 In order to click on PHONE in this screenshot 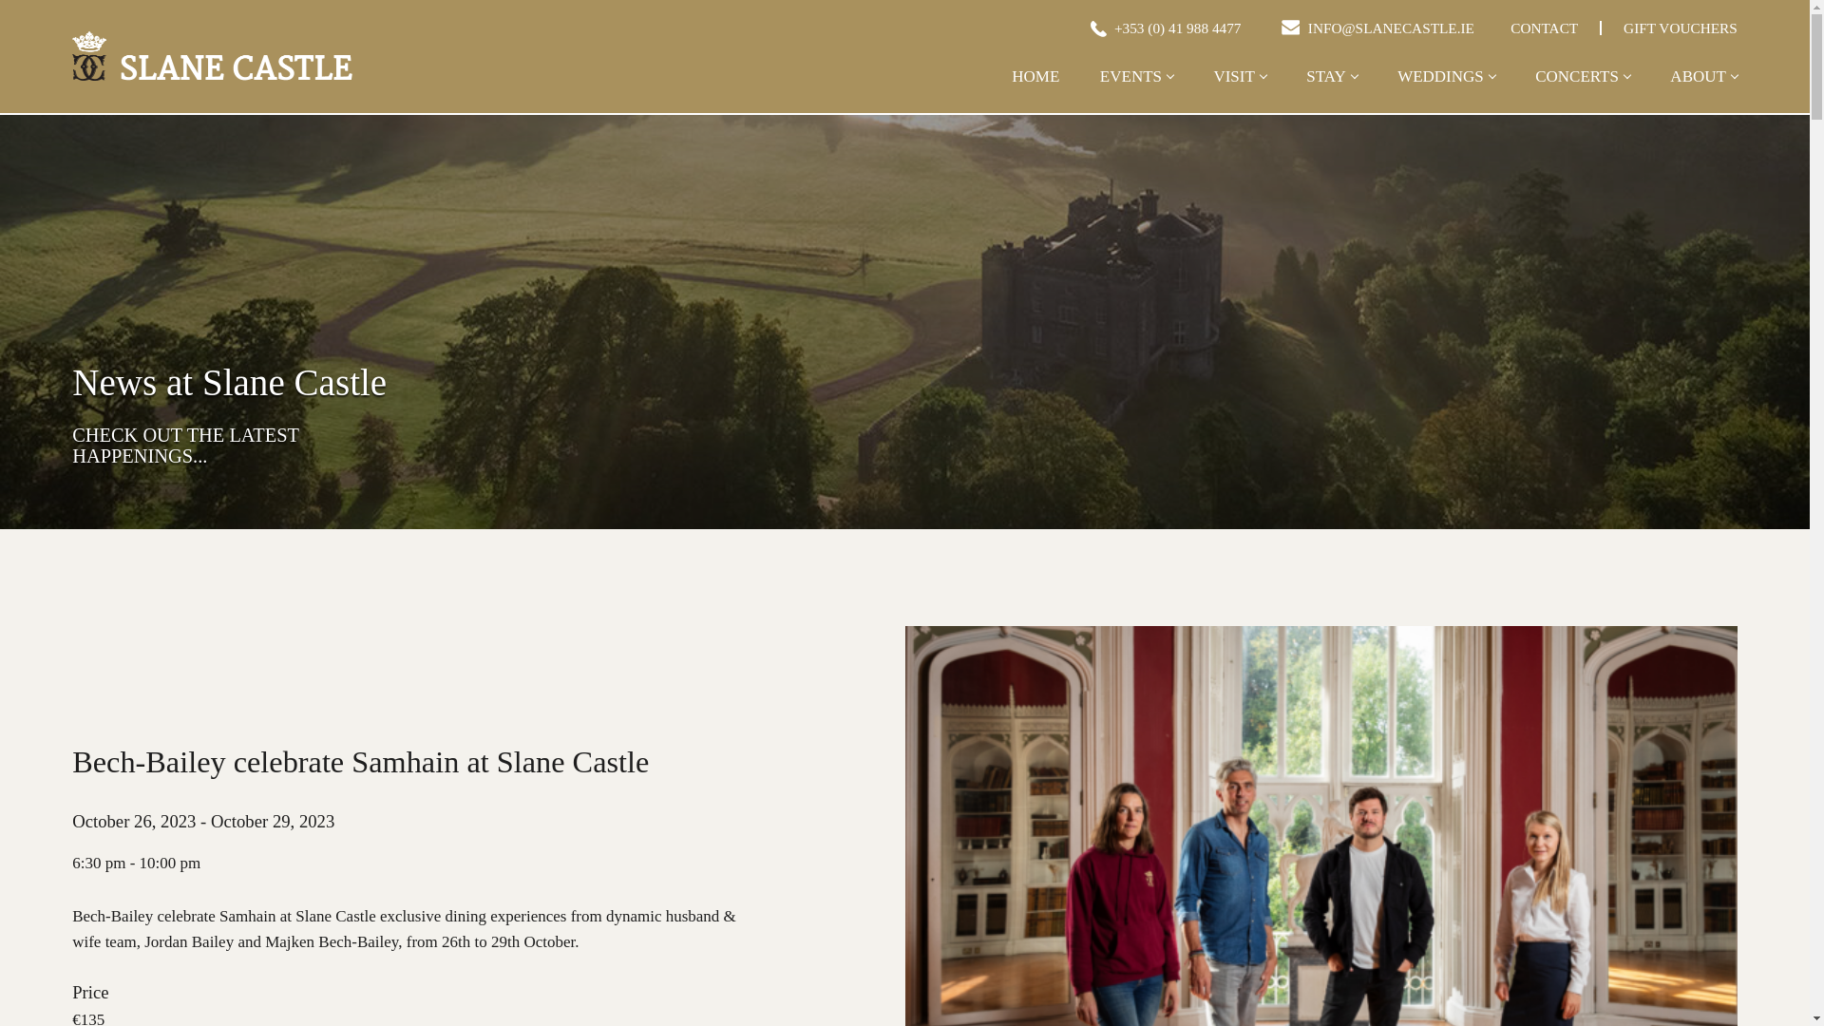, I will do `click(1096, 27)`.